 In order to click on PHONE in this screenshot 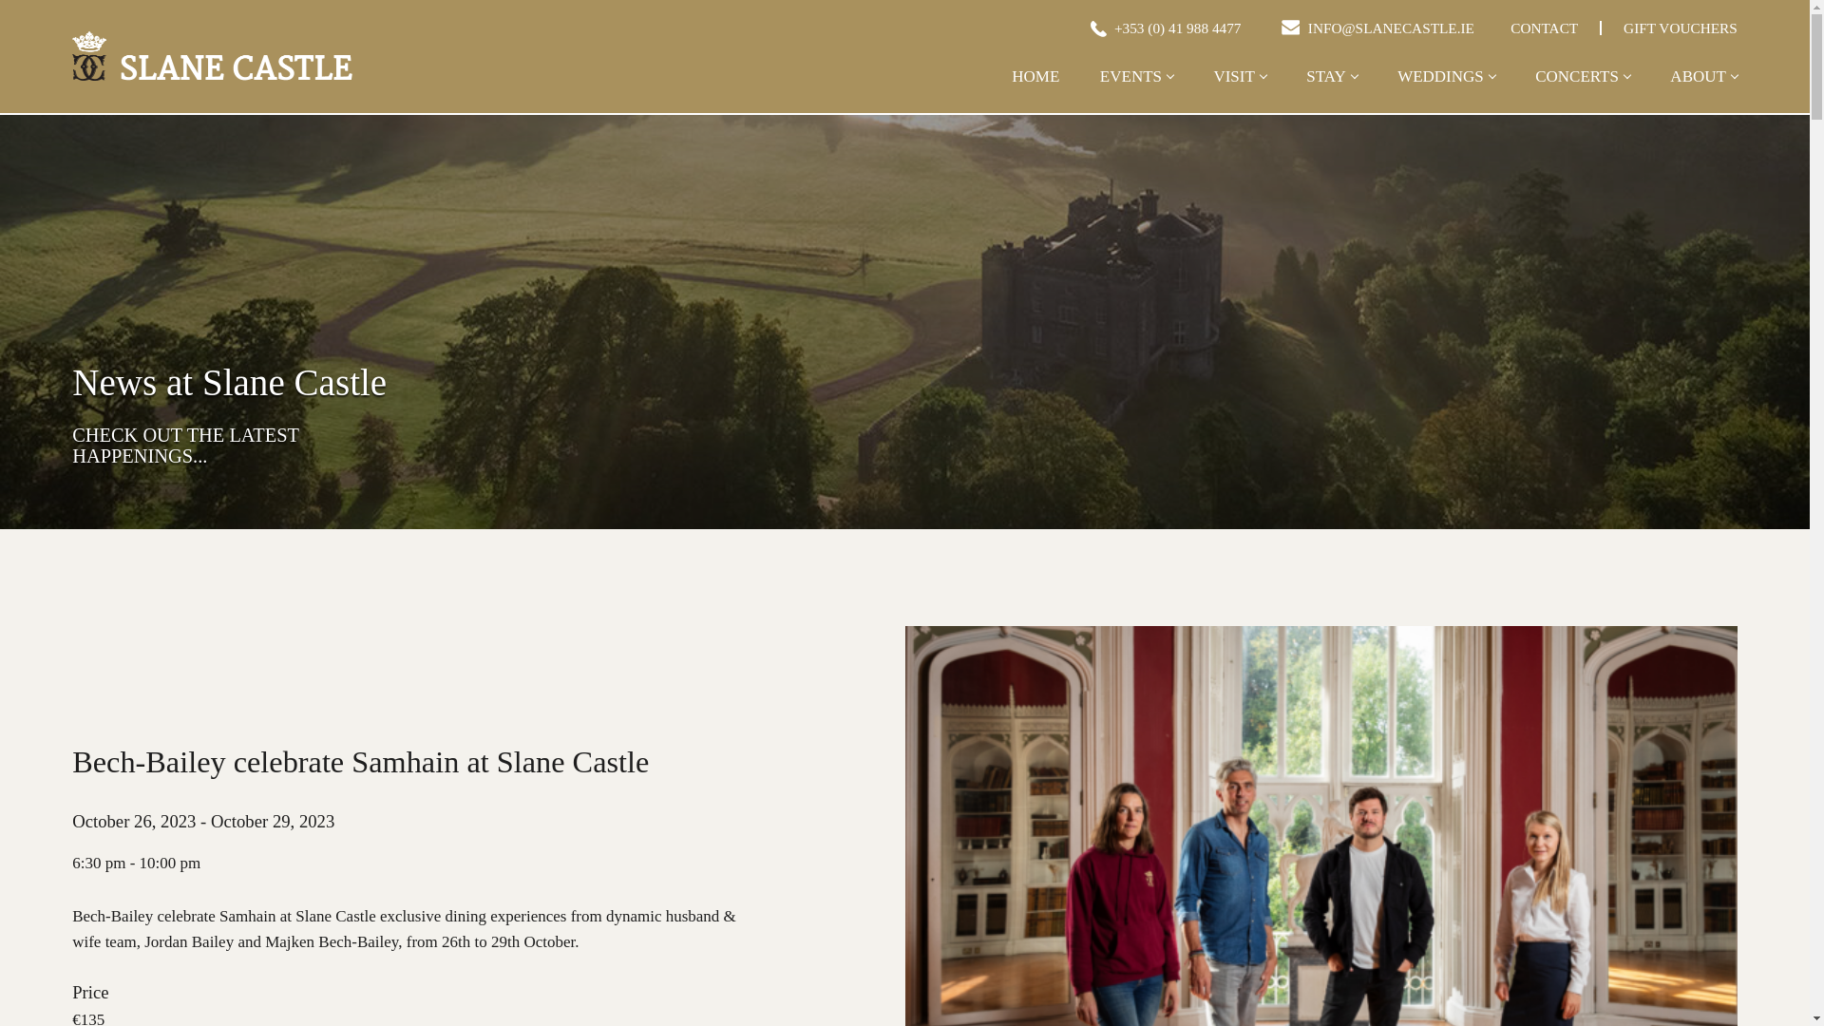, I will do `click(1096, 27)`.